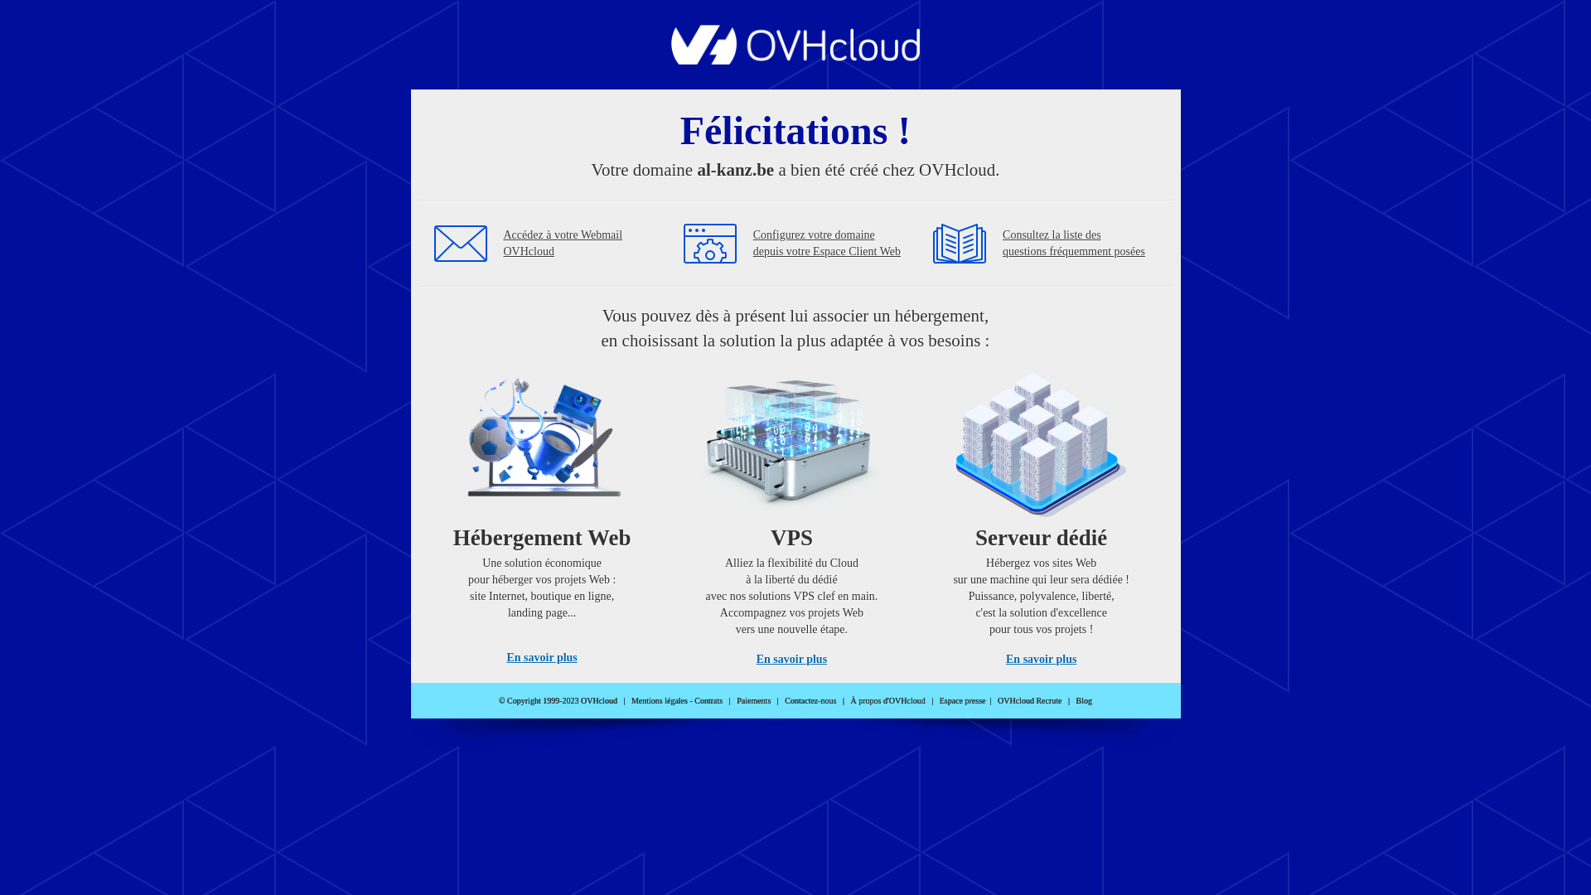 The height and width of the screenshot is (895, 1591). I want to click on En savoir plus, so click(792, 660).